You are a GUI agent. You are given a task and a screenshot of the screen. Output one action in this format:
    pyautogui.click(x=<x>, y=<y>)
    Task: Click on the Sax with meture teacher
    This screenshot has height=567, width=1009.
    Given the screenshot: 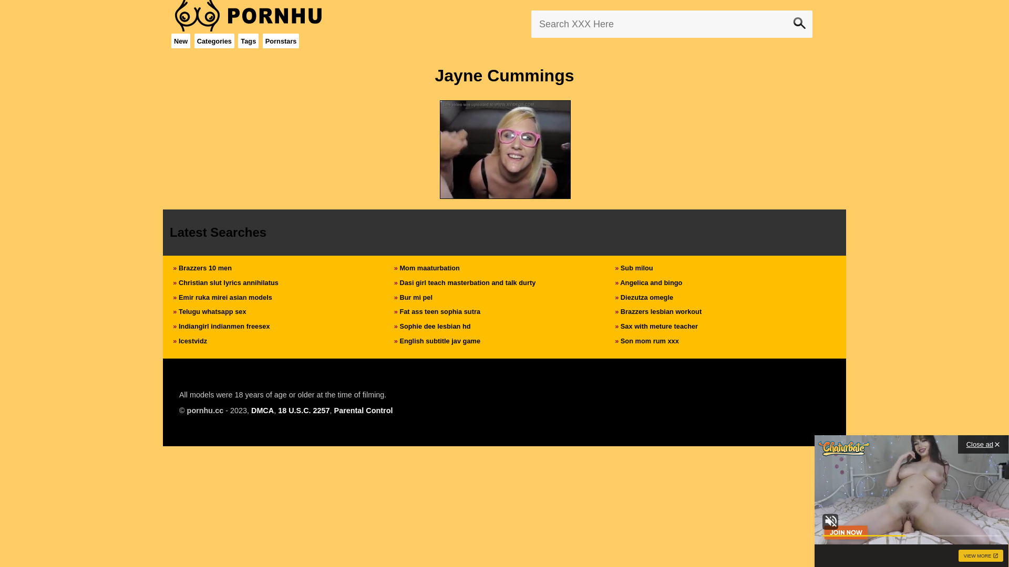 What is the action you would take?
    pyautogui.click(x=659, y=327)
    